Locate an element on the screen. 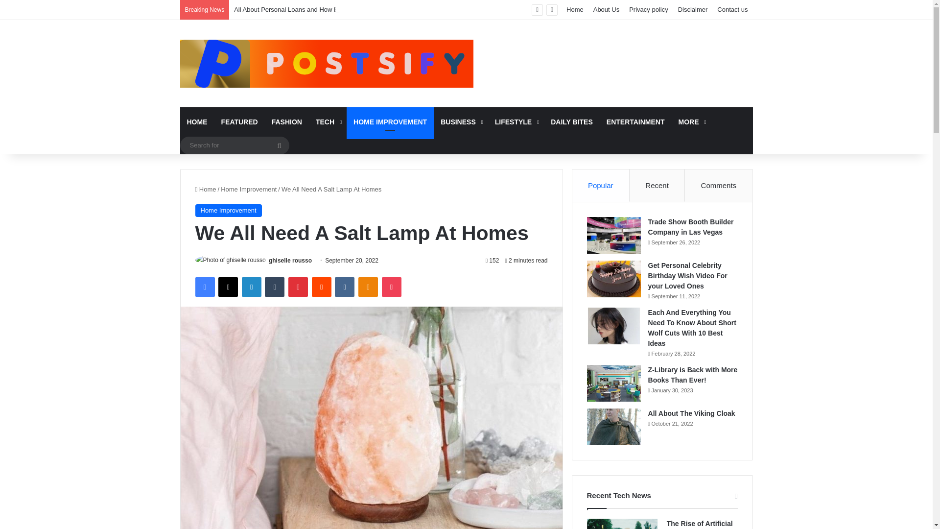 Image resolution: width=940 pixels, height=529 pixels. Privacy policy is located at coordinates (648, 10).